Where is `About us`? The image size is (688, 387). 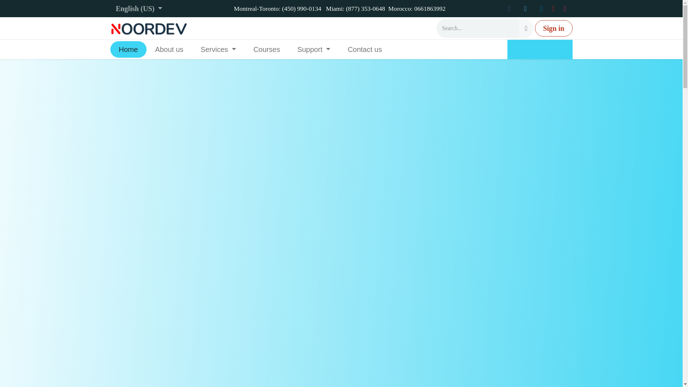
About us is located at coordinates (169, 49).